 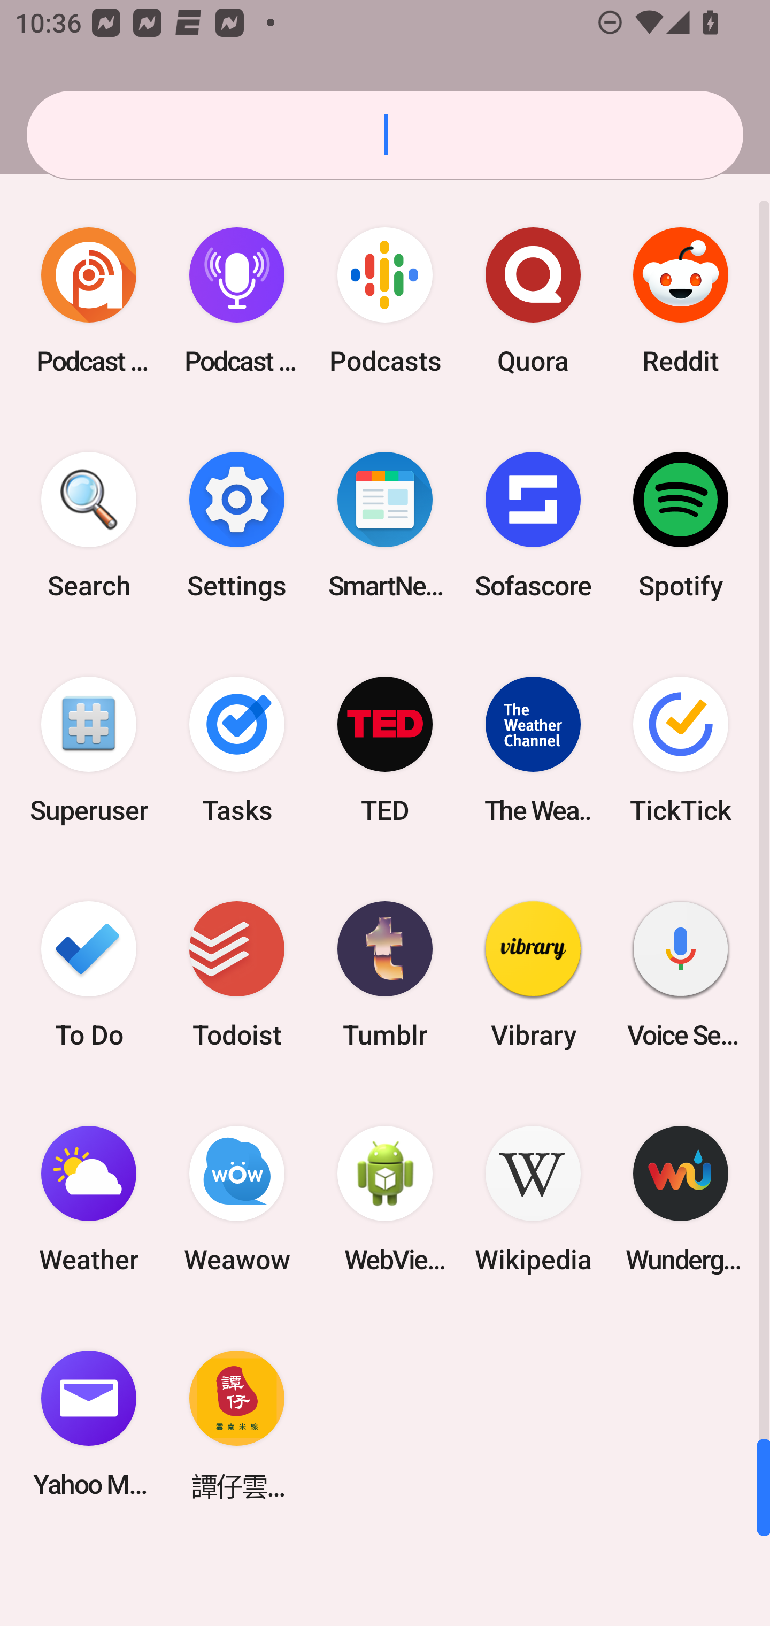 What do you see at coordinates (89, 525) in the screenshot?
I see `Search` at bounding box center [89, 525].